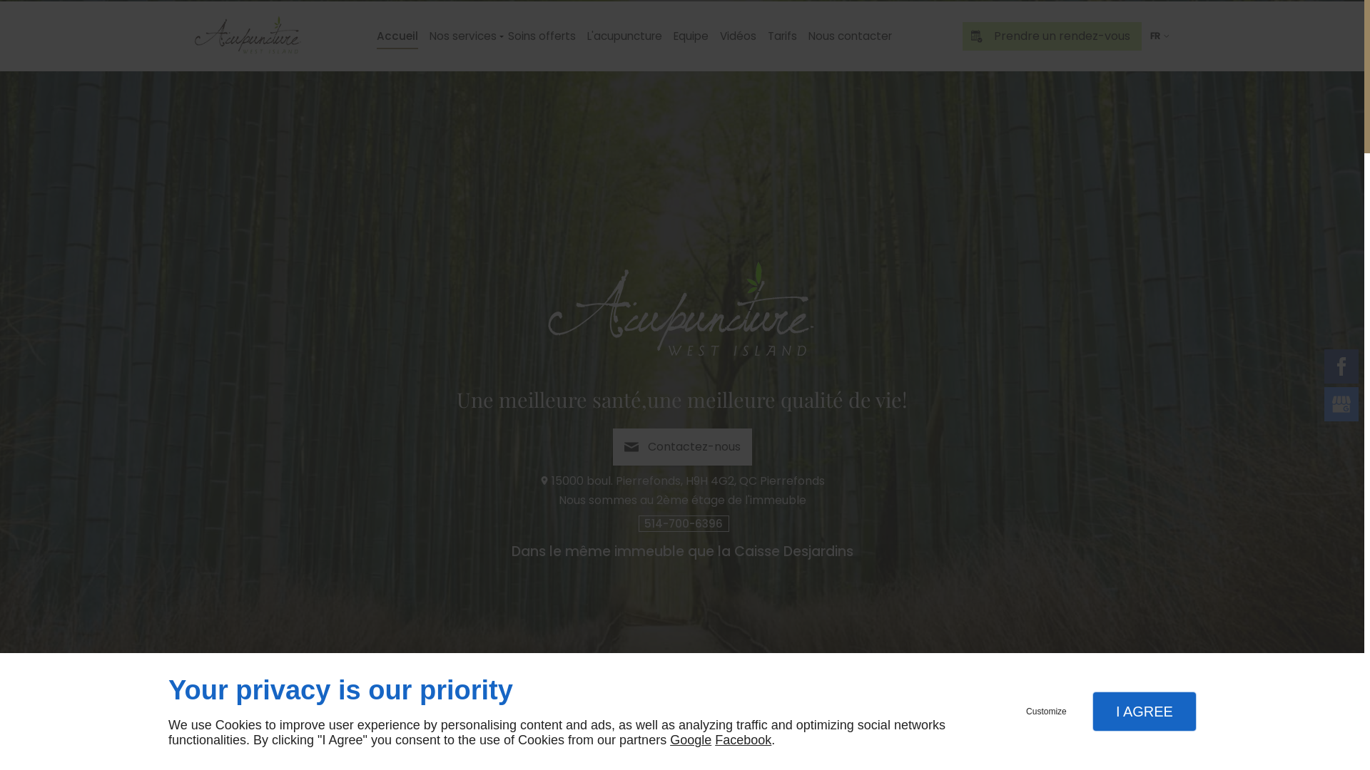 Image resolution: width=1370 pixels, height=770 pixels. I want to click on L'acupuncture, so click(624, 36).